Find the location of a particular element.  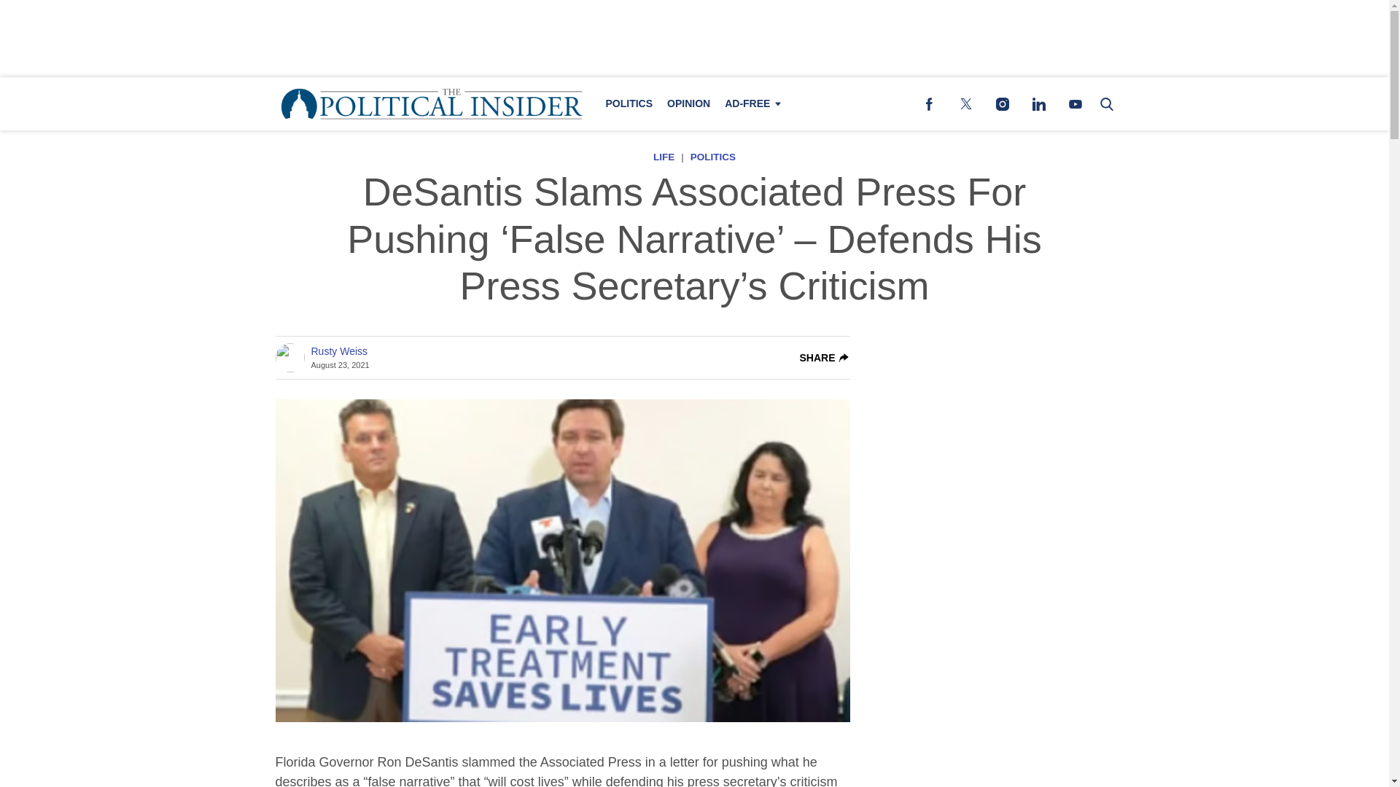

POLITICS is located at coordinates (713, 157).